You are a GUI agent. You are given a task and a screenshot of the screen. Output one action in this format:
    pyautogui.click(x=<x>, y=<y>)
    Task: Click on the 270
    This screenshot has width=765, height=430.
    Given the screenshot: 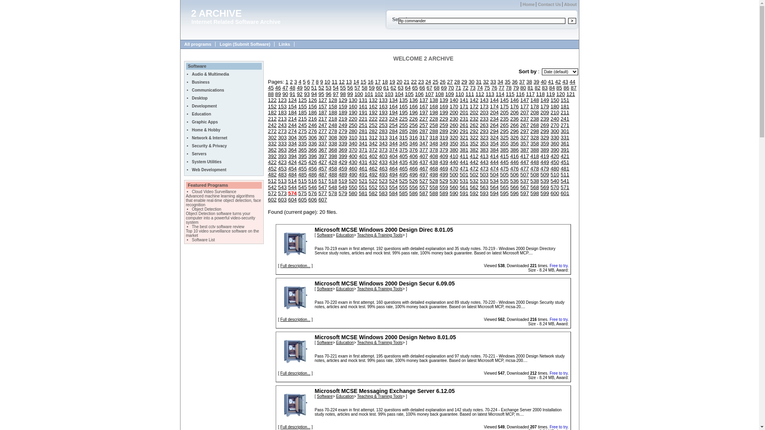 What is the action you would take?
    pyautogui.click(x=555, y=125)
    